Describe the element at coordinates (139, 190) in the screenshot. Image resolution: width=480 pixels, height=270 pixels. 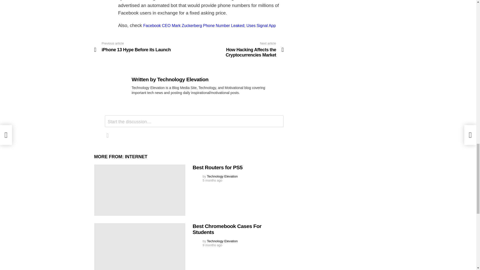
I see `Best Routers for PS5` at that location.